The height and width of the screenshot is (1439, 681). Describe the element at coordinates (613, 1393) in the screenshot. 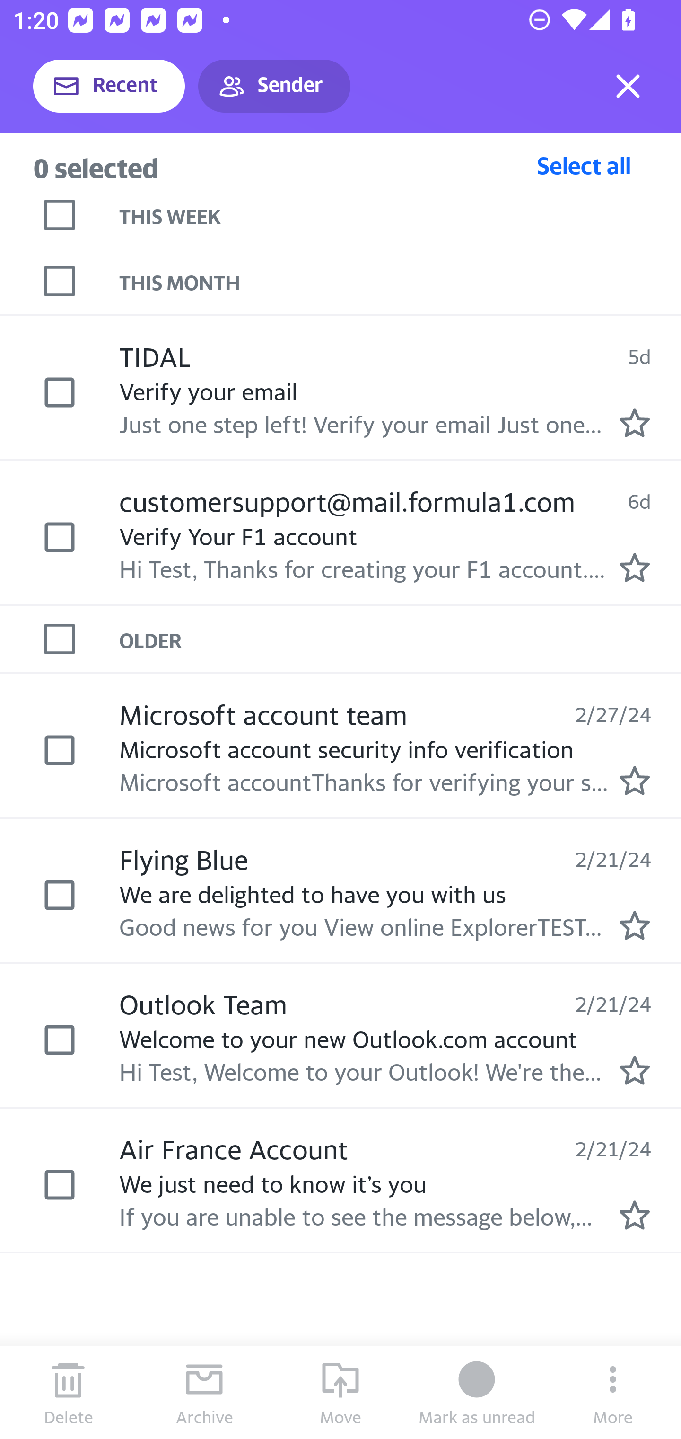

I see `More` at that location.